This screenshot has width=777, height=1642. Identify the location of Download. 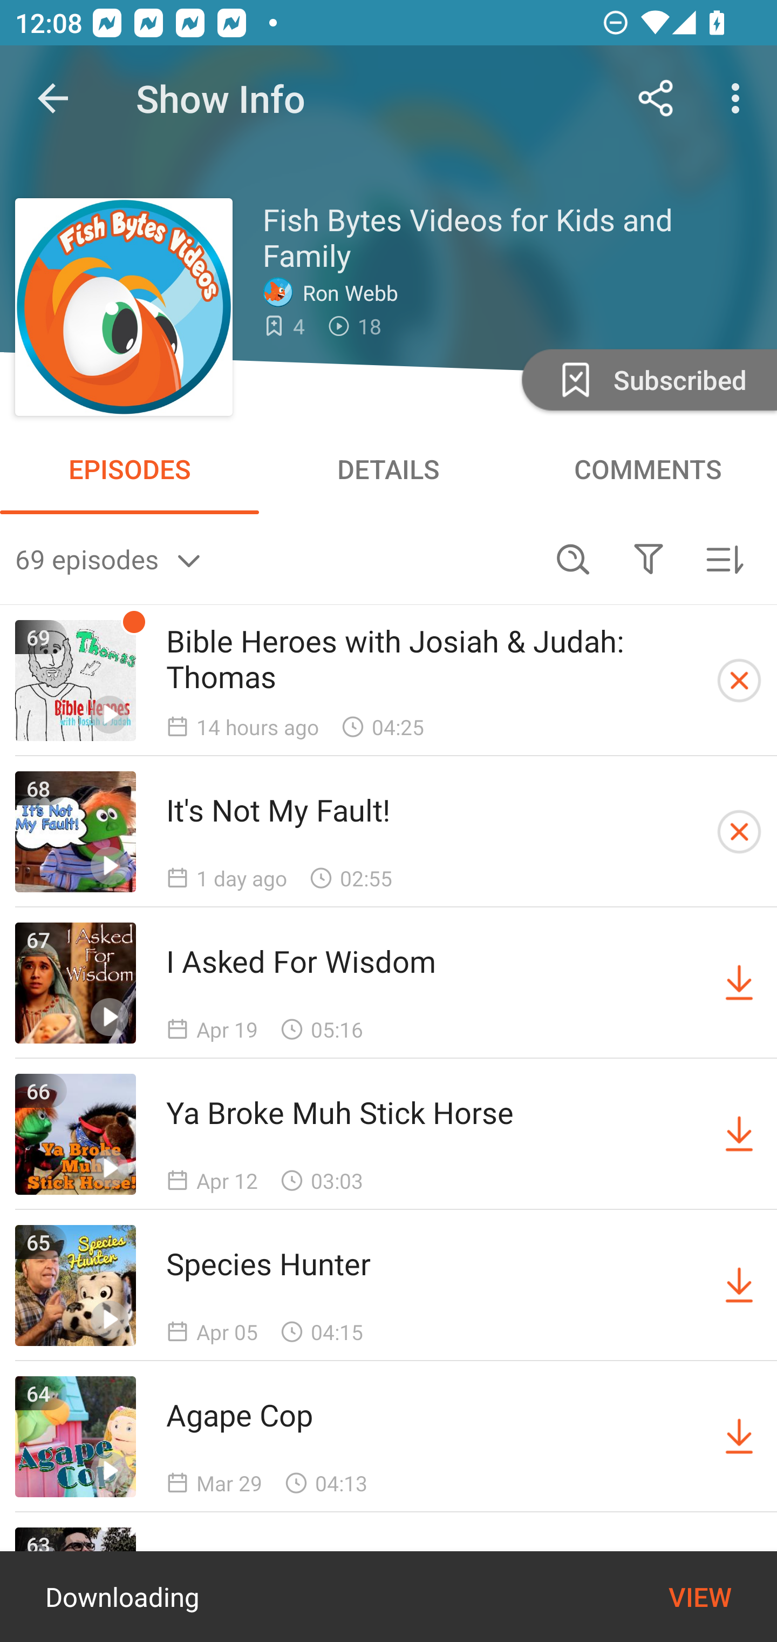
(739, 1437).